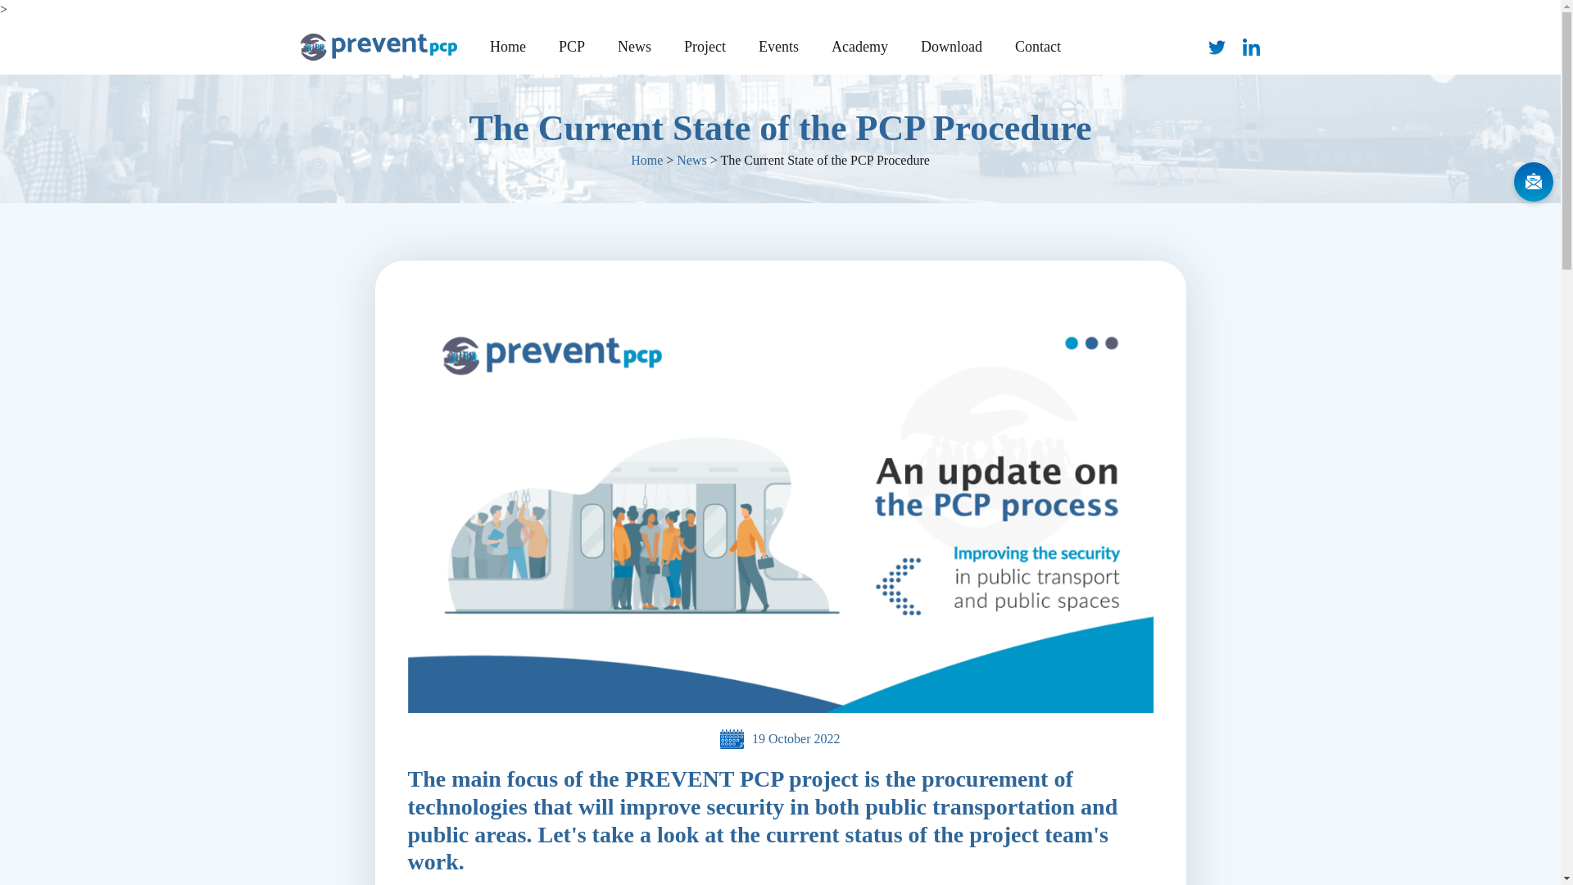 The image size is (1573, 885). What do you see at coordinates (952, 46) in the screenshot?
I see `Download` at bounding box center [952, 46].